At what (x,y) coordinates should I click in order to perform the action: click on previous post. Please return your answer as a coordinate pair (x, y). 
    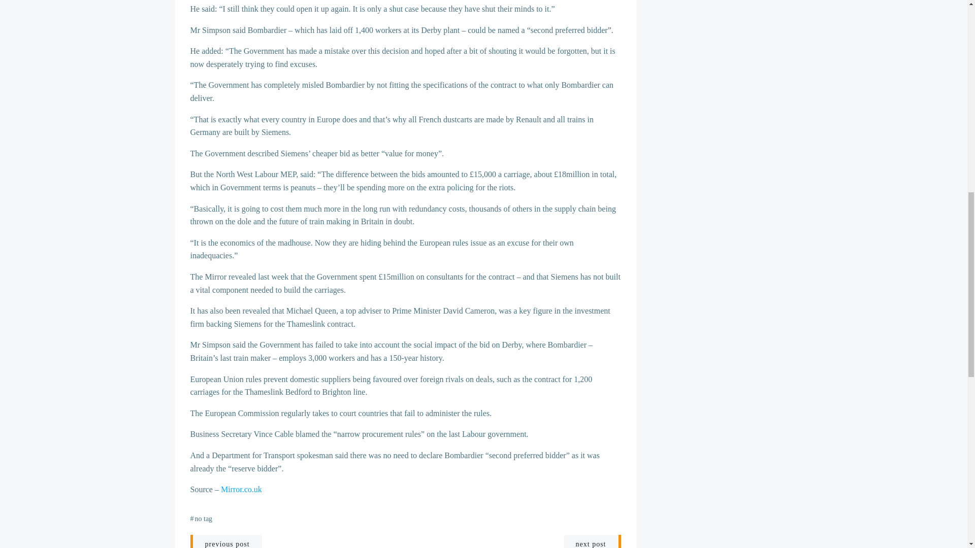
    Looking at the image, I should click on (225, 541).